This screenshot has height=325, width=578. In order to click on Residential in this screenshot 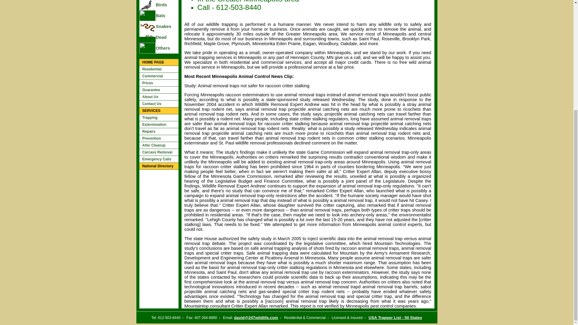, I will do `click(158, 69)`.